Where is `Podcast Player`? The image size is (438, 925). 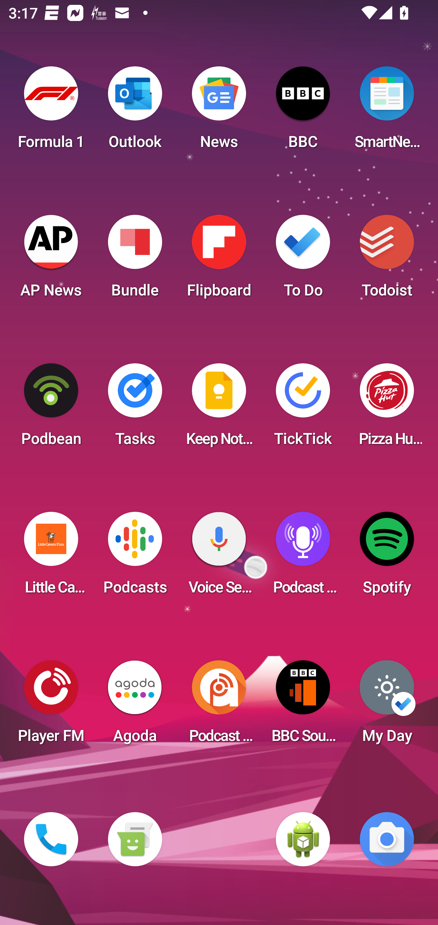
Podcast Player is located at coordinates (303, 557).